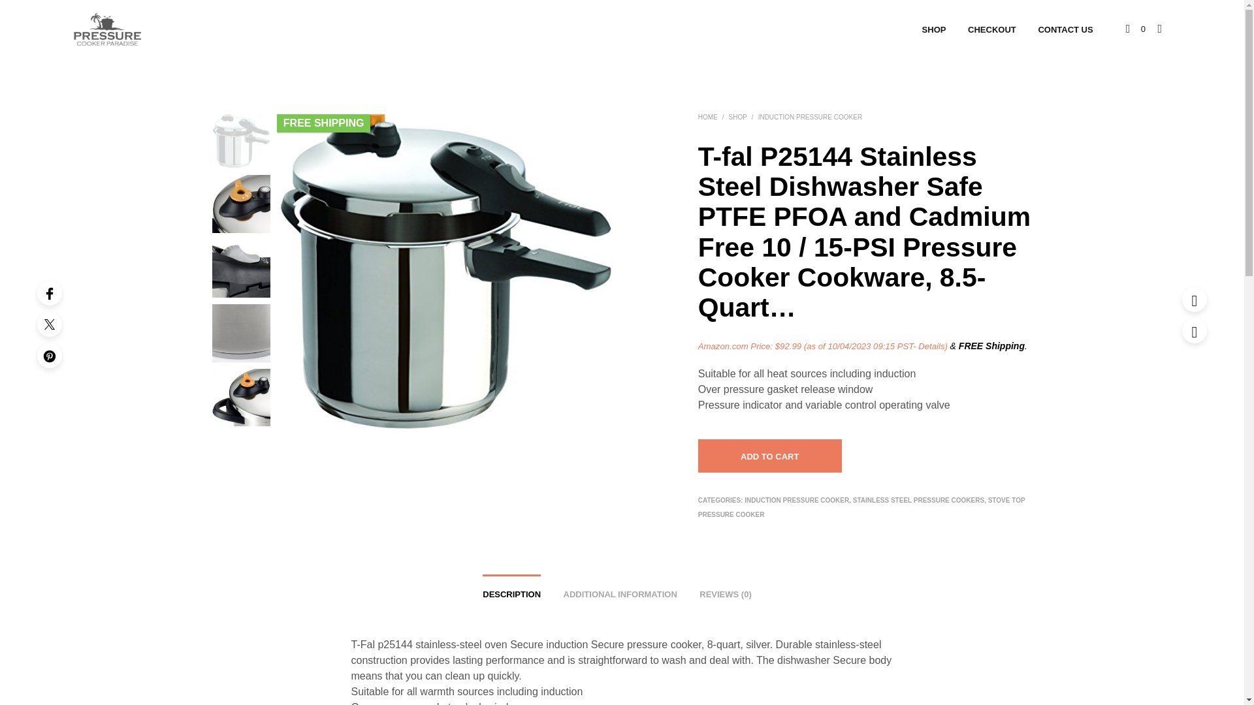 The width and height of the screenshot is (1254, 705). I want to click on STOVE TOP PRESSURE COOKER, so click(862, 507).